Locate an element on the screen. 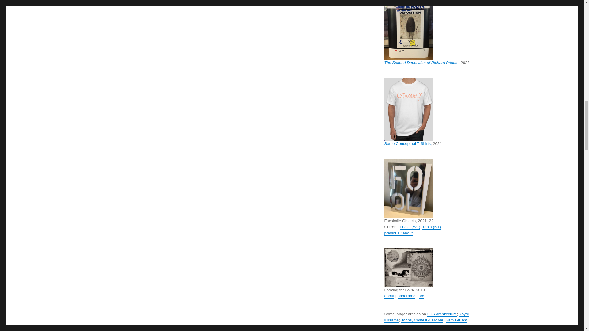 The image size is (589, 331). Some Conceptual T-Shirts is located at coordinates (407, 143).